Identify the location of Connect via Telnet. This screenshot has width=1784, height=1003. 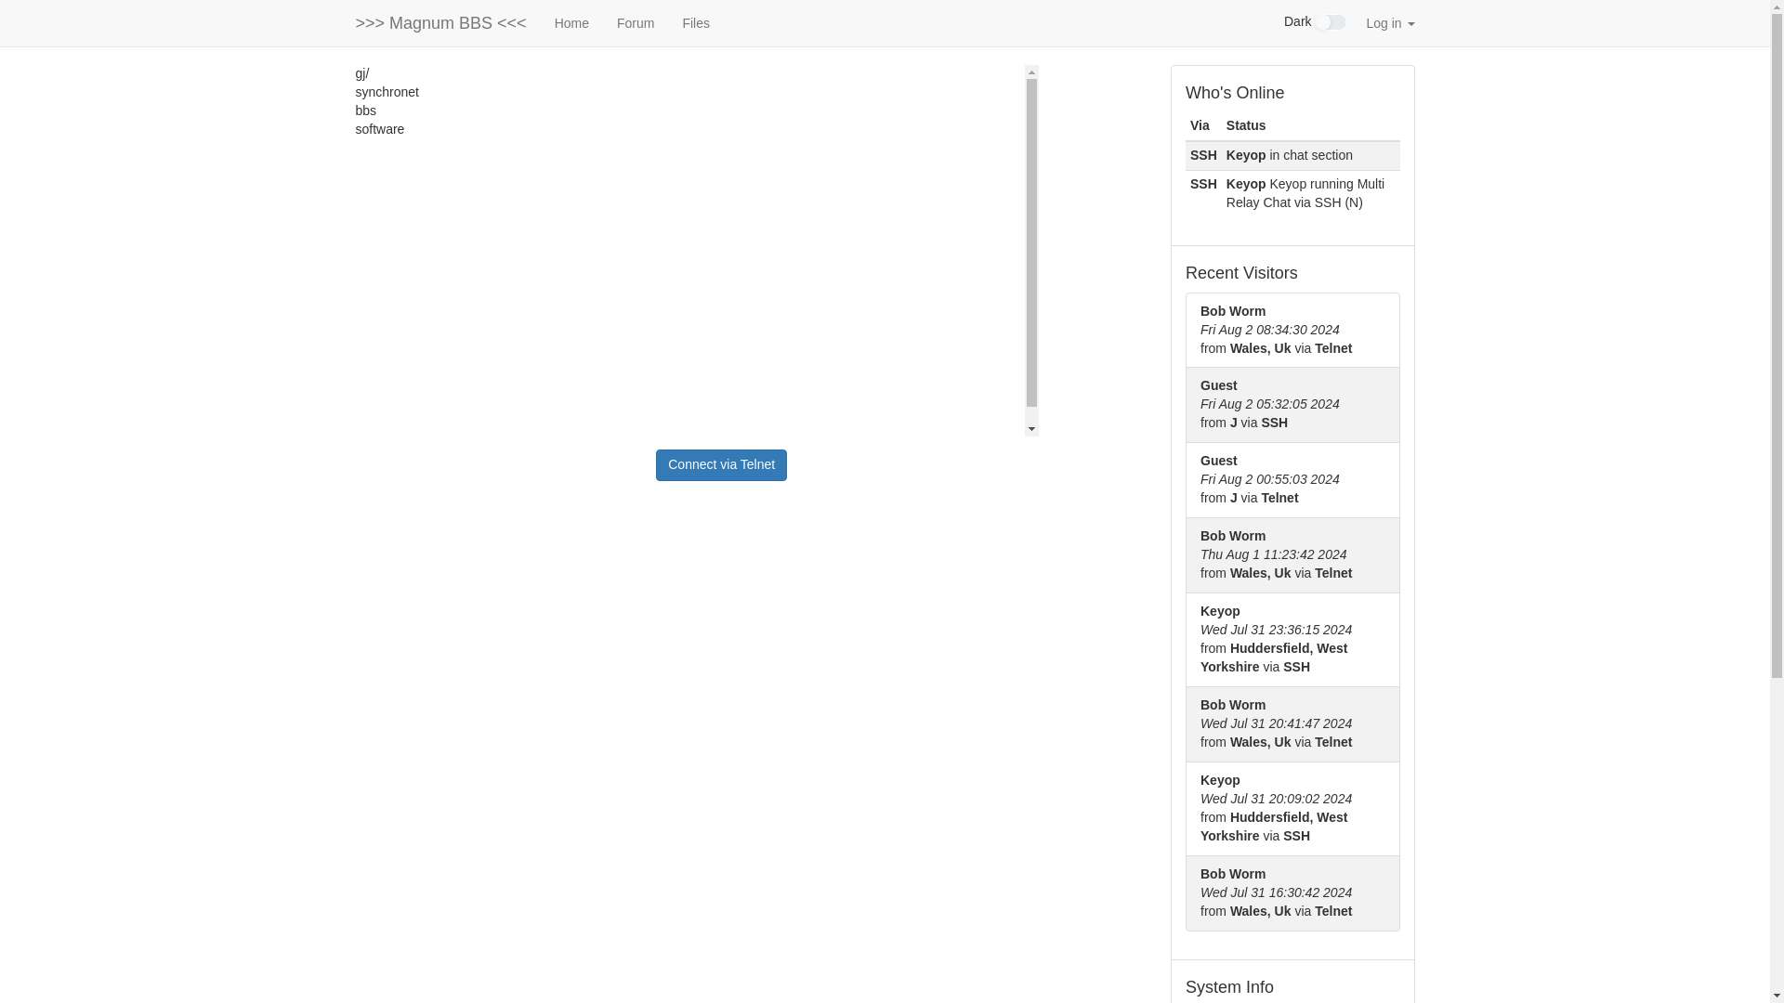
(721, 464).